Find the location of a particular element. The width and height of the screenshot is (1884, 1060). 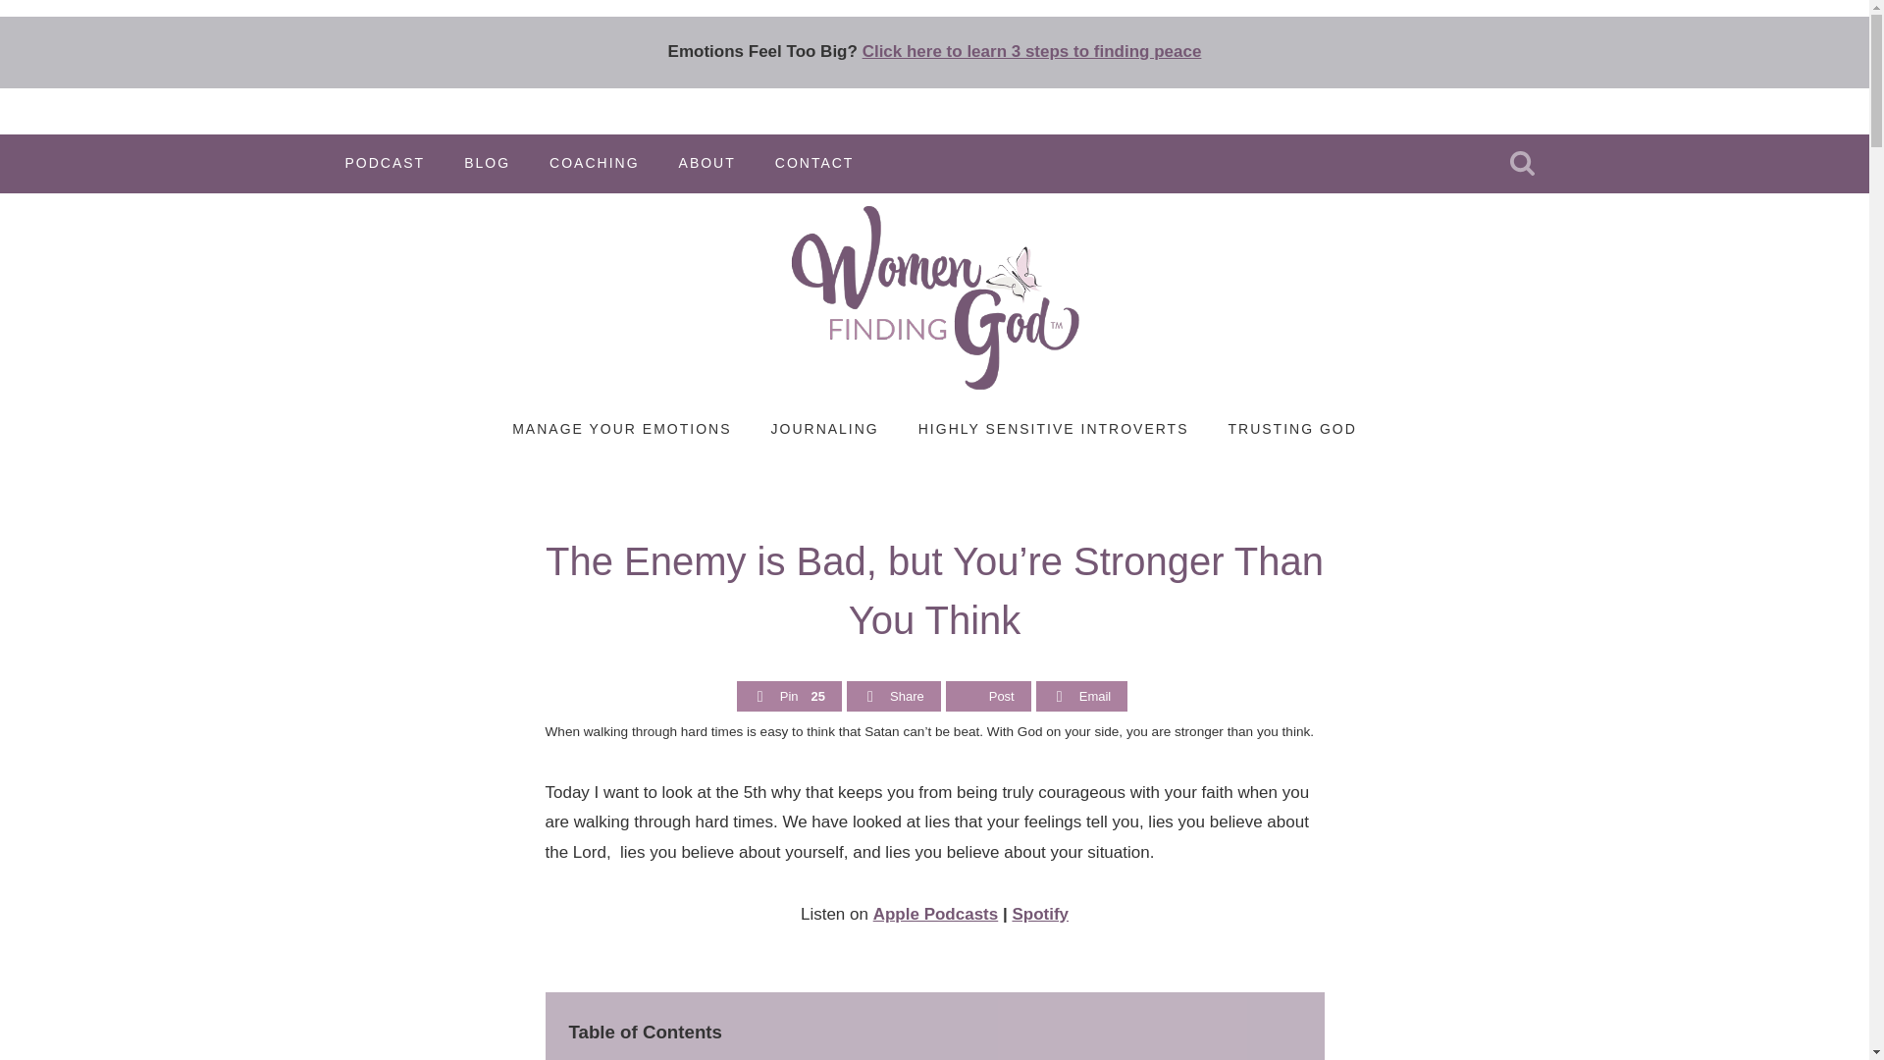

CONTACT is located at coordinates (814, 163).